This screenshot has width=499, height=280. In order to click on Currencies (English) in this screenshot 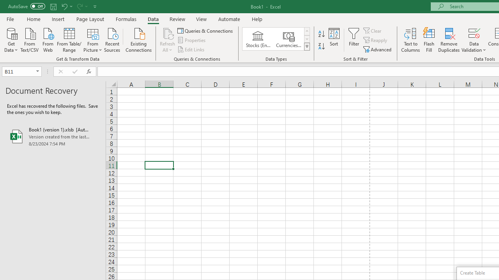, I will do `click(288, 39)`.